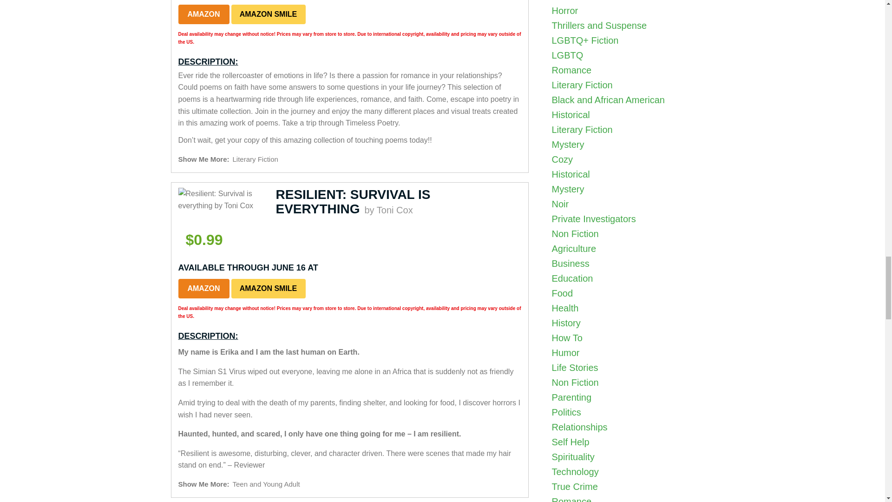 This screenshot has height=502, width=892. I want to click on AMAZON SMILE, so click(269, 14).